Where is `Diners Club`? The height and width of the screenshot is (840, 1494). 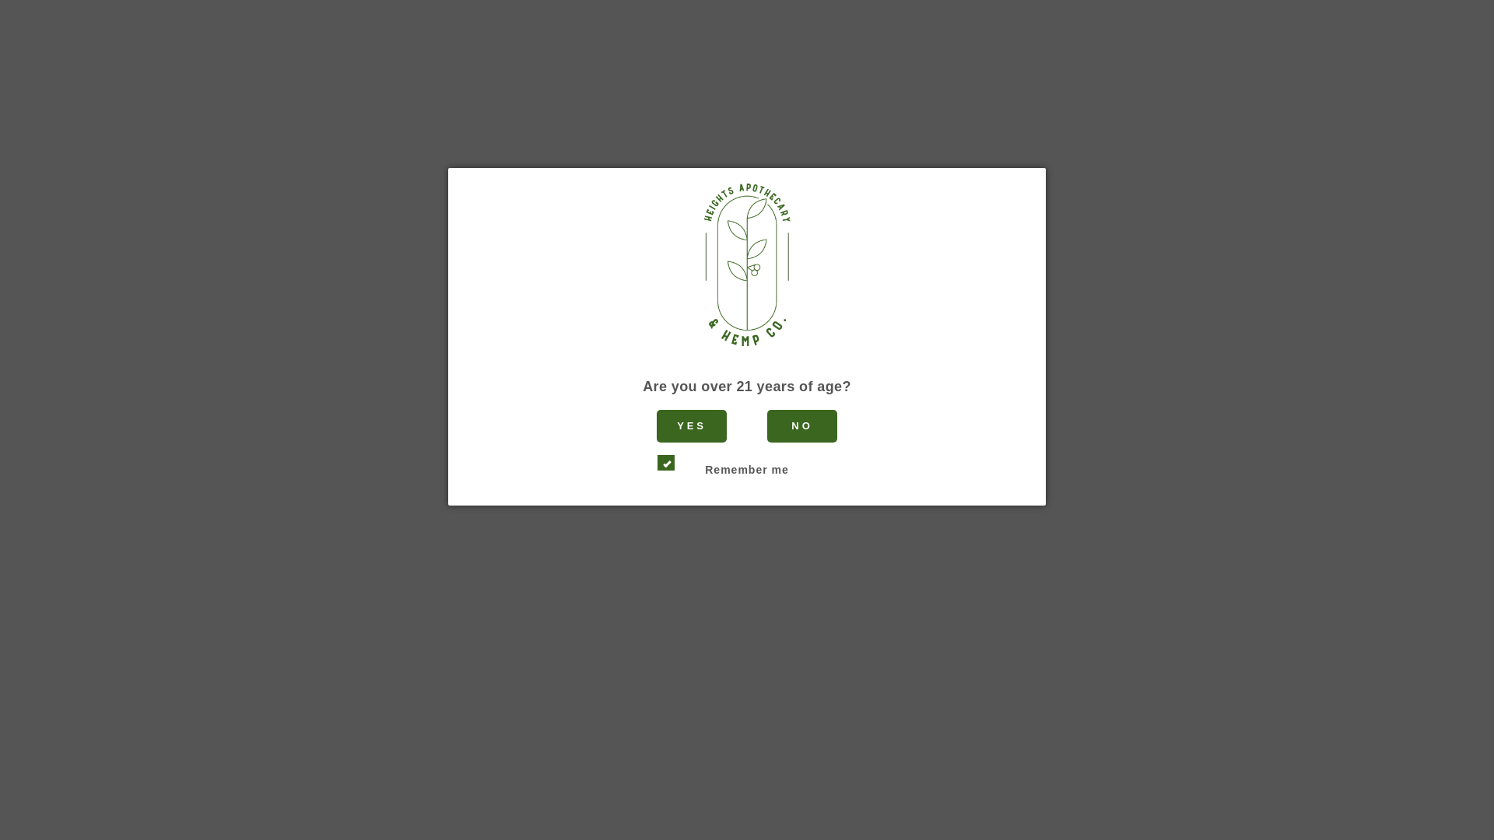
Diners Club is located at coordinates (688, 719).